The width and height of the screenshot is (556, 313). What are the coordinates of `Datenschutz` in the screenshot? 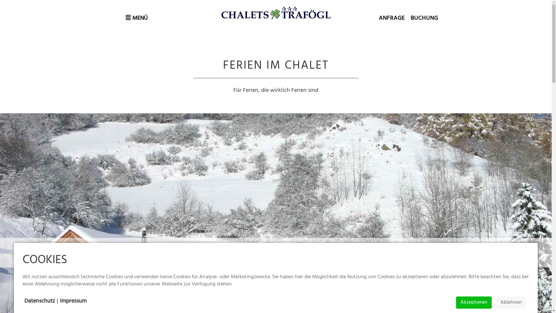 It's located at (40, 301).